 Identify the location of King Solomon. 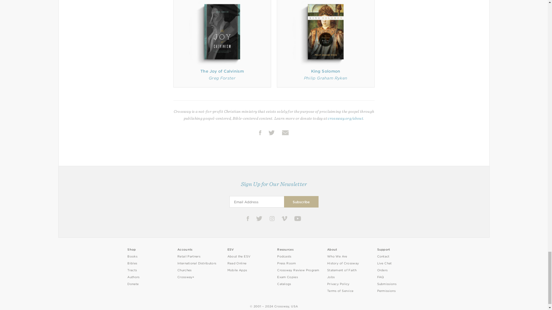
(326, 71).